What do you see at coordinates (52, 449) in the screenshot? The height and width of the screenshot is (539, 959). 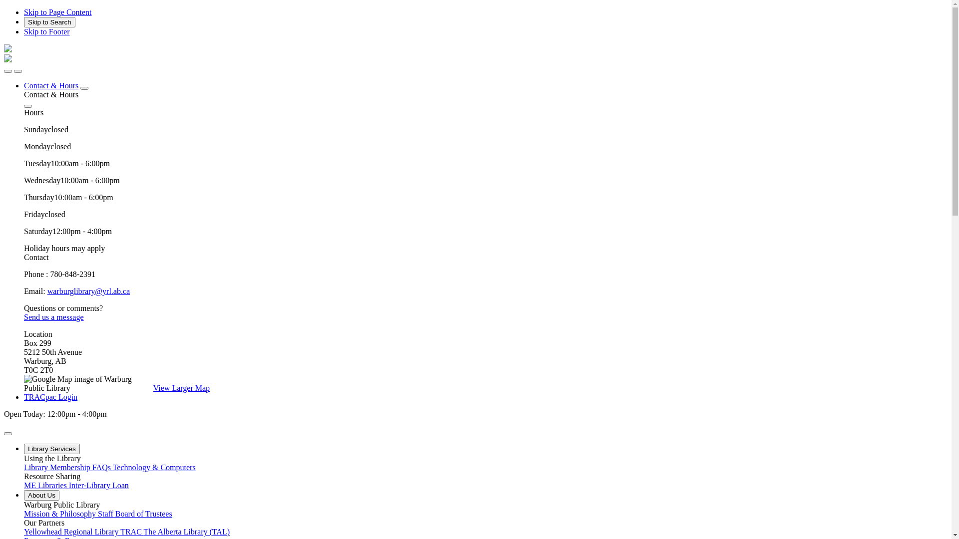 I see `Library Services` at bounding box center [52, 449].